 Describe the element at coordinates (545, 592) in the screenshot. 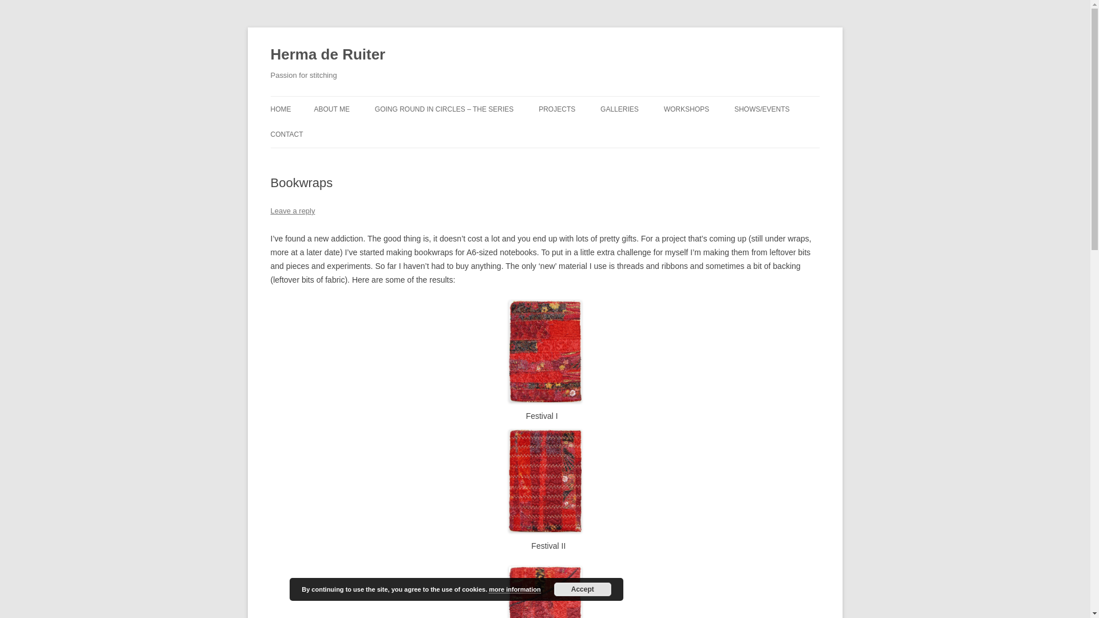

I see `Festival III` at that location.